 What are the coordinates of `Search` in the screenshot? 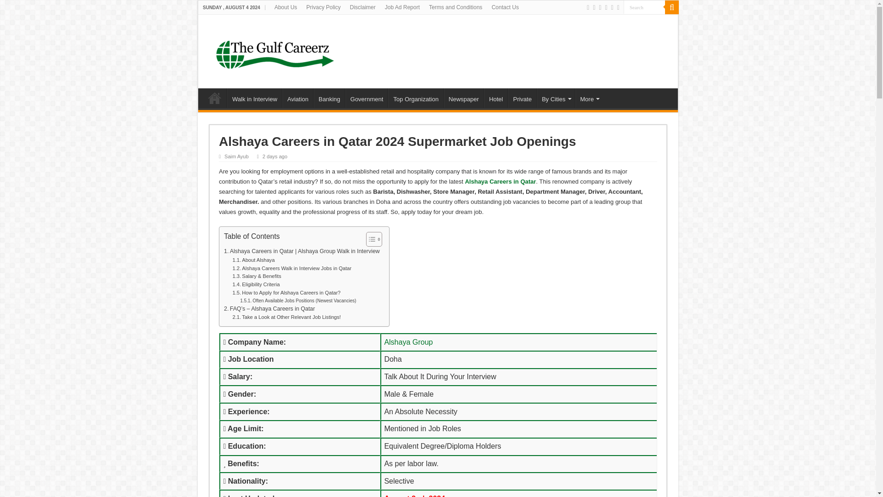 It's located at (644, 7).